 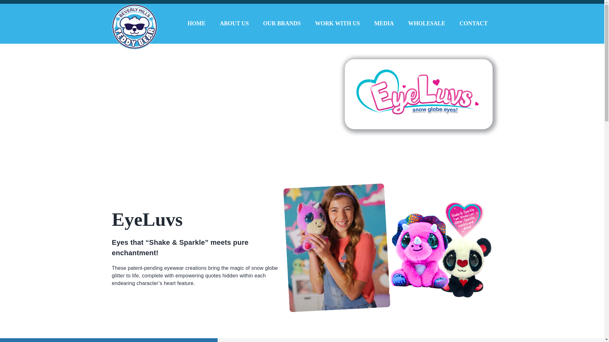 What do you see at coordinates (337, 23) in the screenshot?
I see `WORK WITH US` at bounding box center [337, 23].